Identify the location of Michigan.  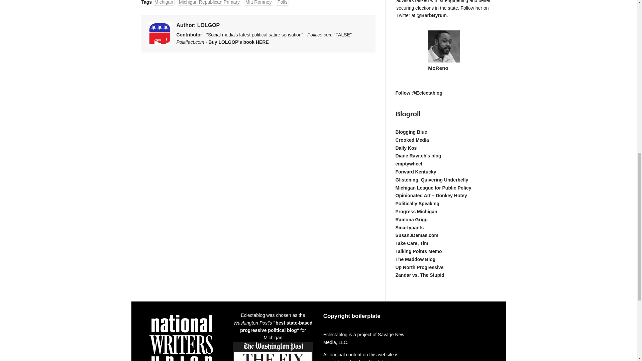
(164, 3).